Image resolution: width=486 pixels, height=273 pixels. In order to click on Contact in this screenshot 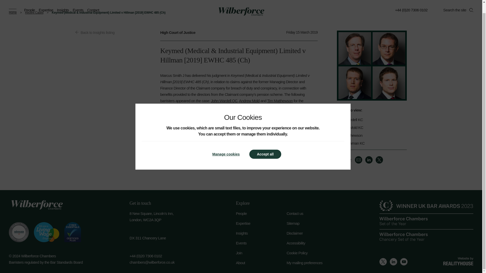, I will do `click(93, 2)`.